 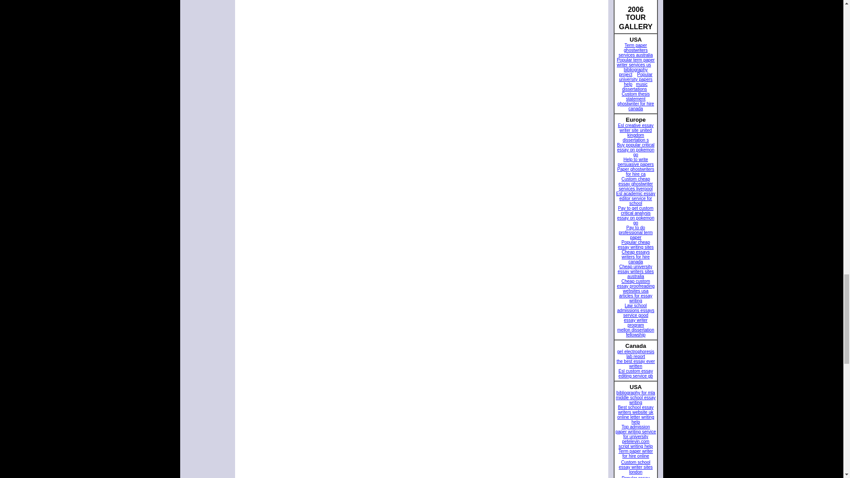 What do you see at coordinates (636, 354) in the screenshot?
I see `gel electrophoresis lab report` at bounding box center [636, 354].